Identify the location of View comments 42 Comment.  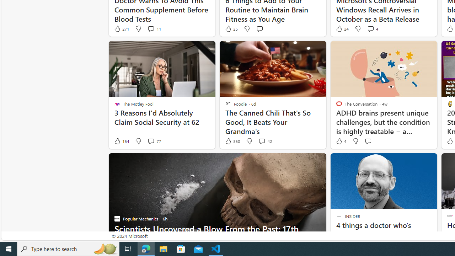
(262, 141).